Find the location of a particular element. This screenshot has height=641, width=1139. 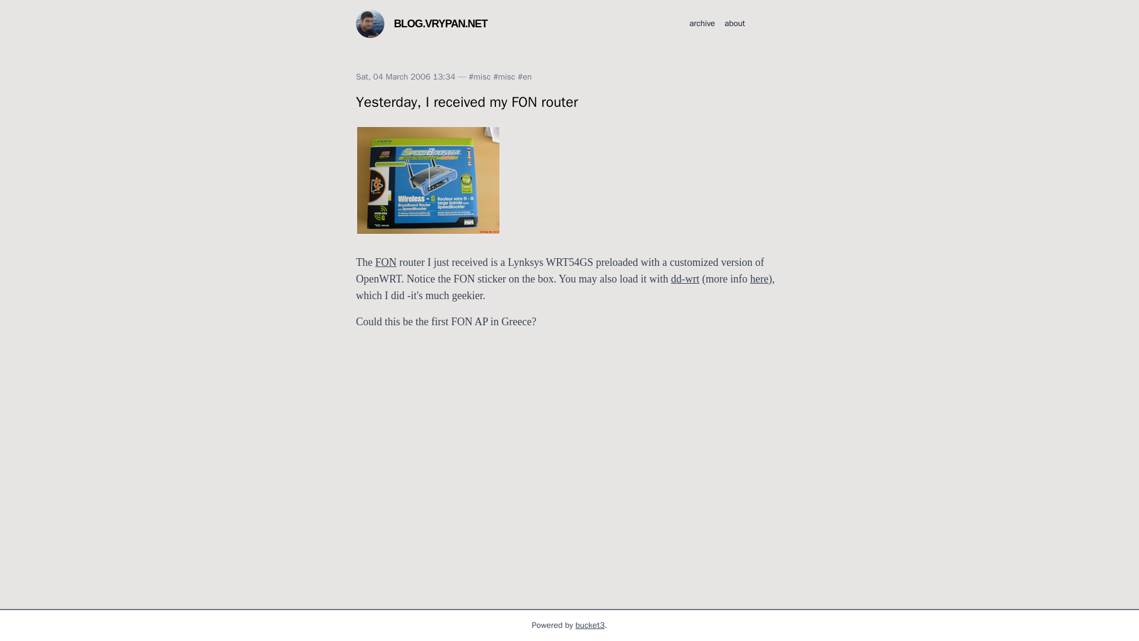

FON is located at coordinates (386, 262).